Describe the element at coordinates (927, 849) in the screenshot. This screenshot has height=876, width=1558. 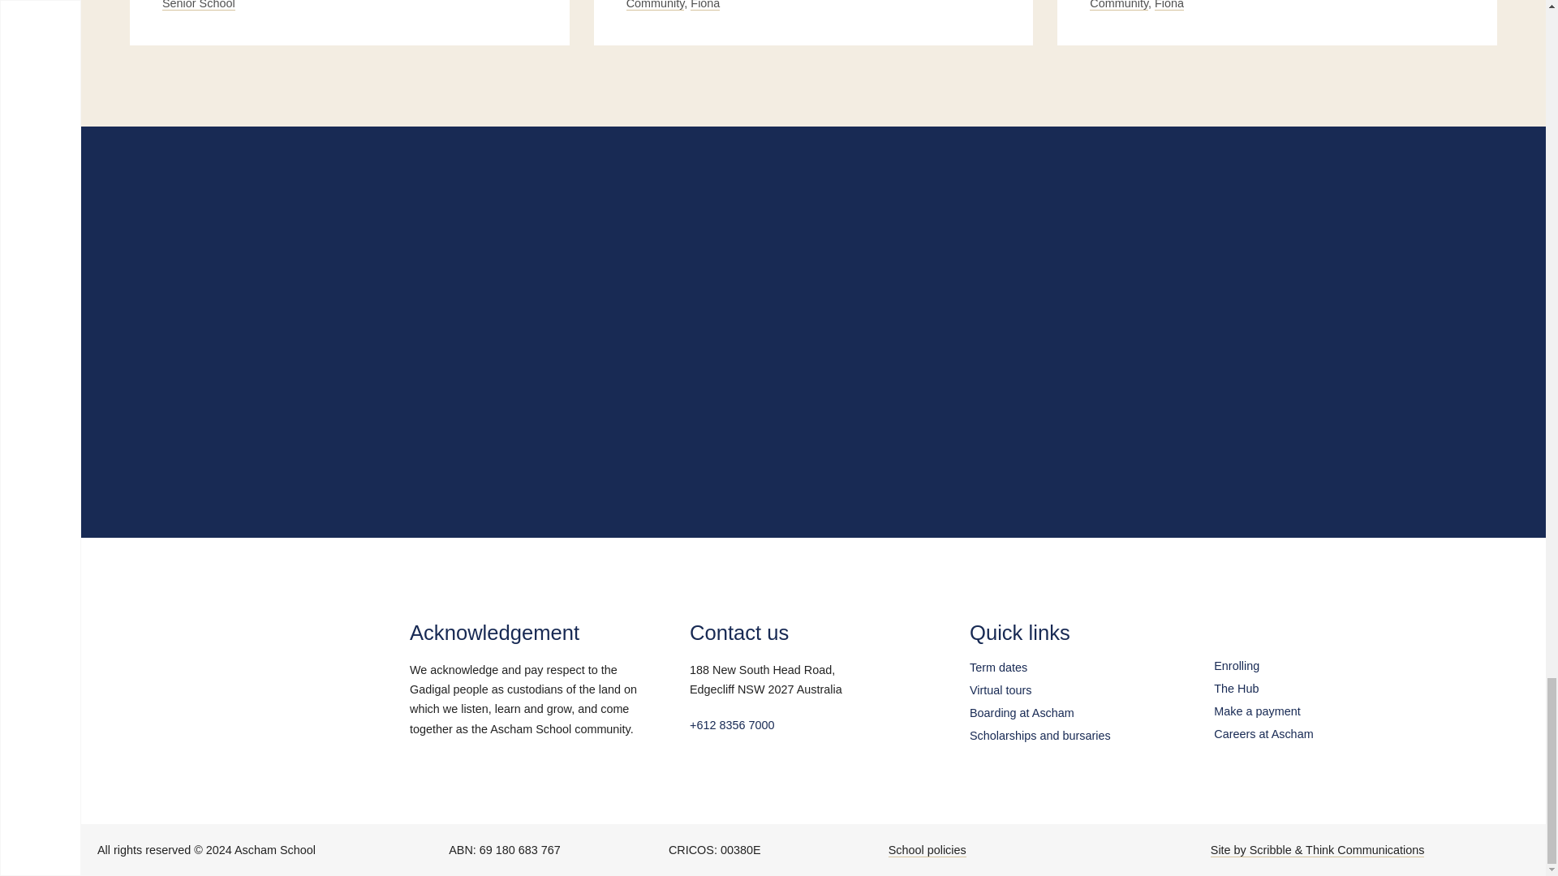
I see `School policies` at that location.